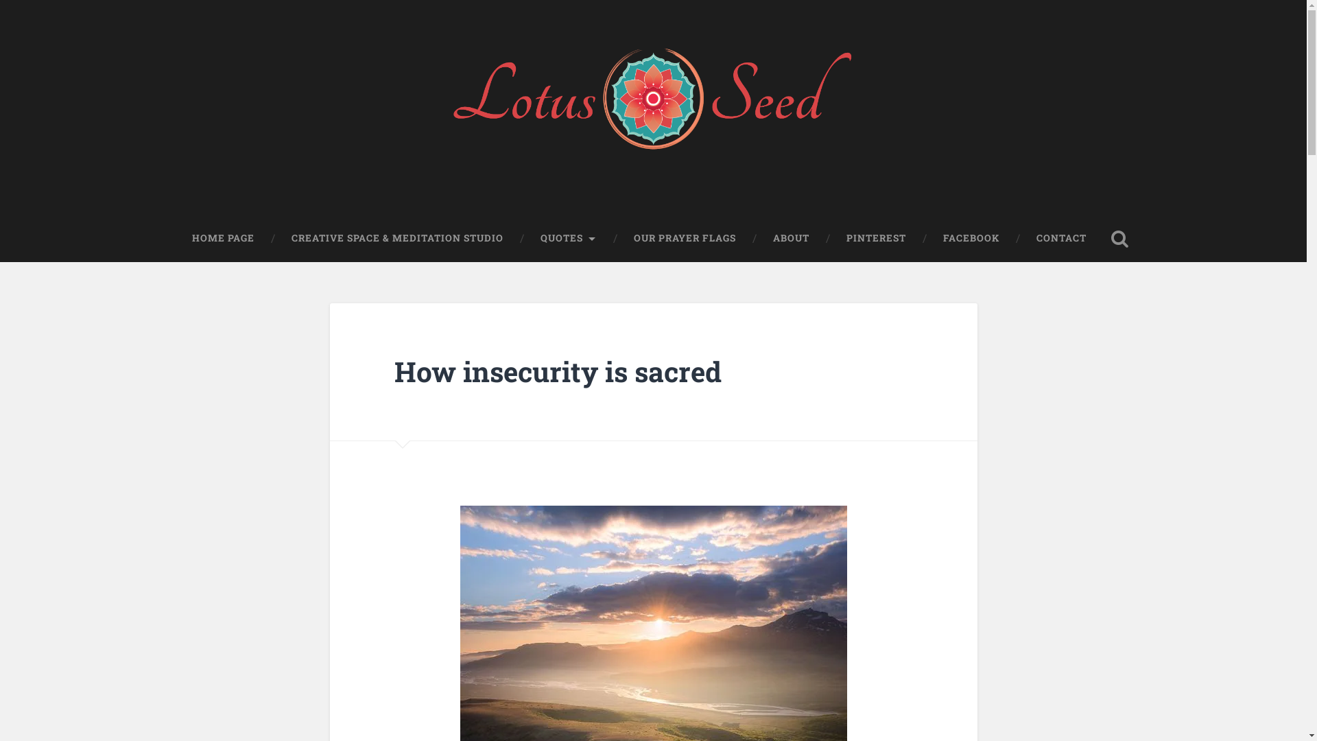 Image resolution: width=1317 pixels, height=741 pixels. What do you see at coordinates (558, 372) in the screenshot?
I see `How insecurity is sacred` at bounding box center [558, 372].